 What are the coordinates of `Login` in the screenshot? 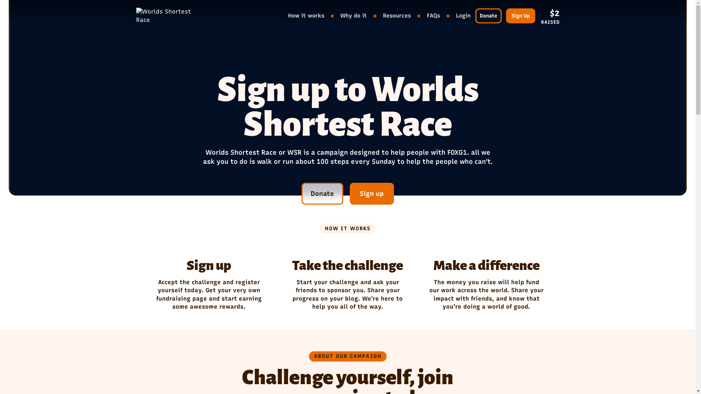 It's located at (463, 16).